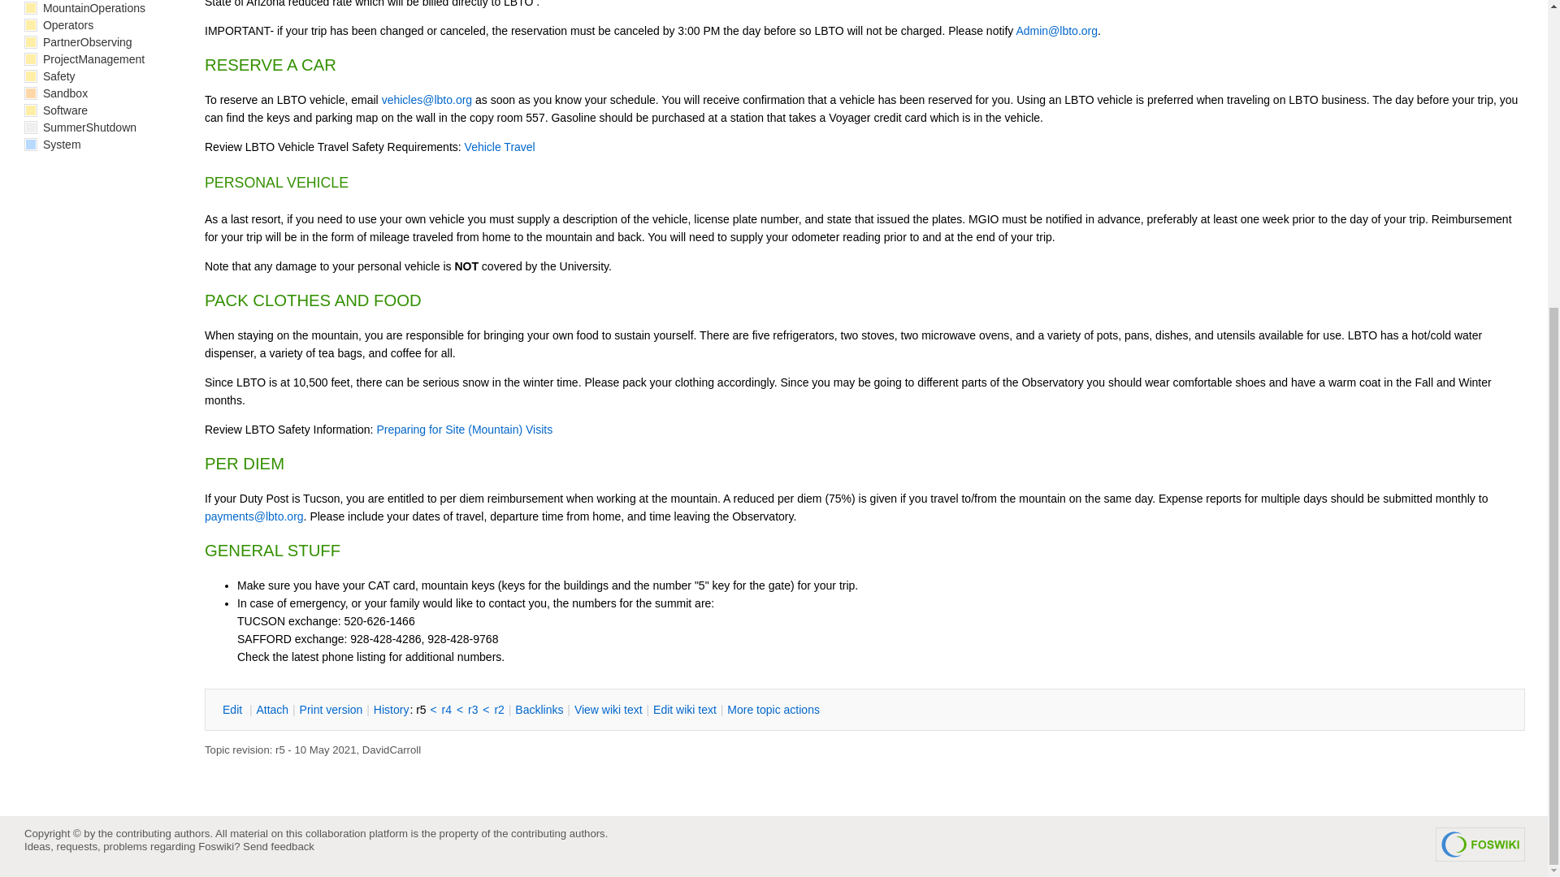 This screenshot has height=877, width=1560. I want to click on Vehicle Travel, so click(500, 146).